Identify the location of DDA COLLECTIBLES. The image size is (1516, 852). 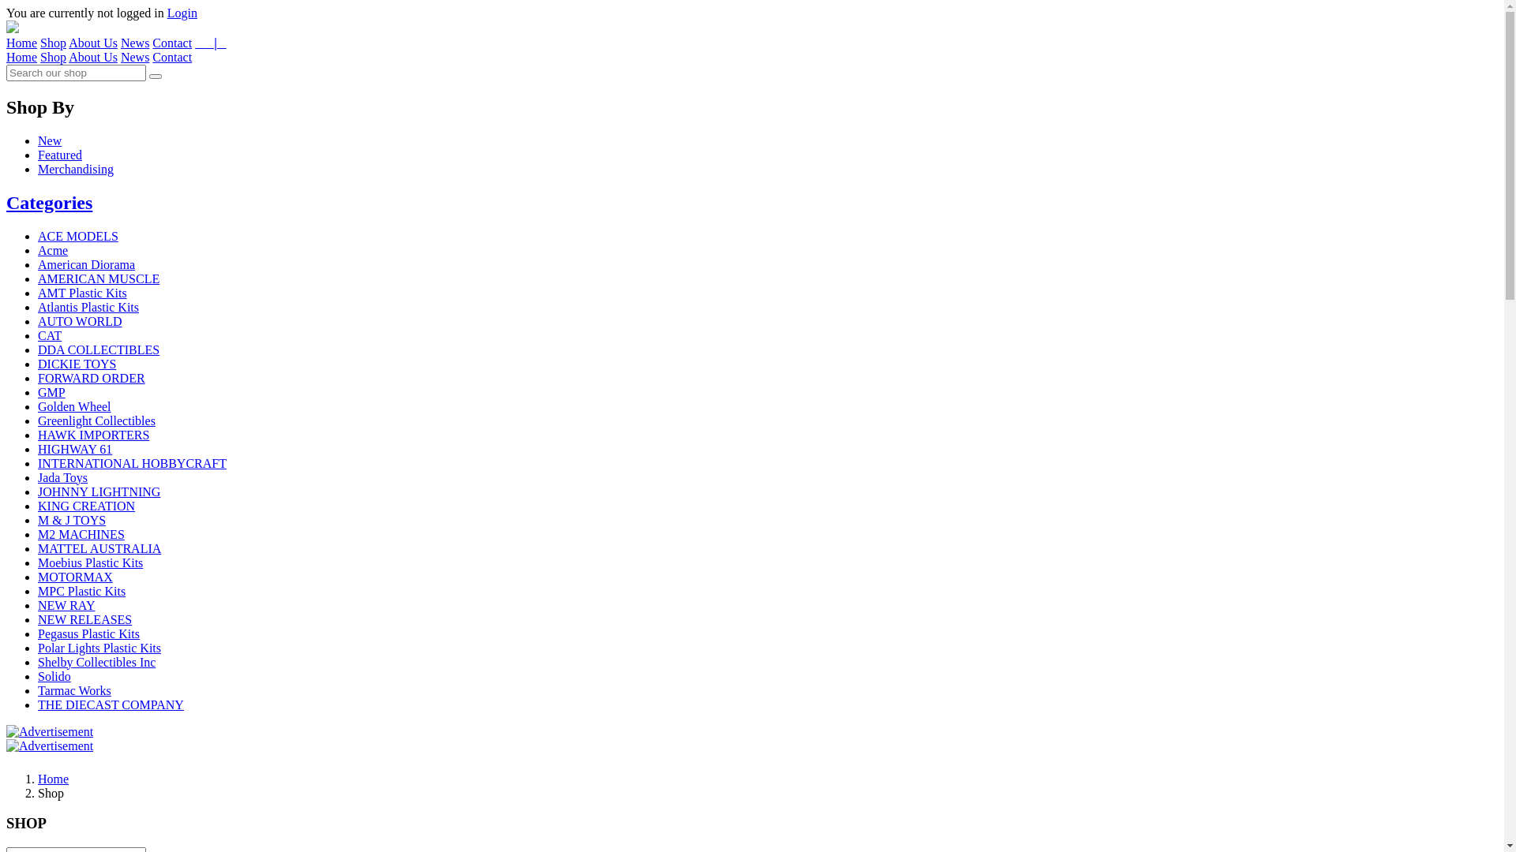
(99, 350).